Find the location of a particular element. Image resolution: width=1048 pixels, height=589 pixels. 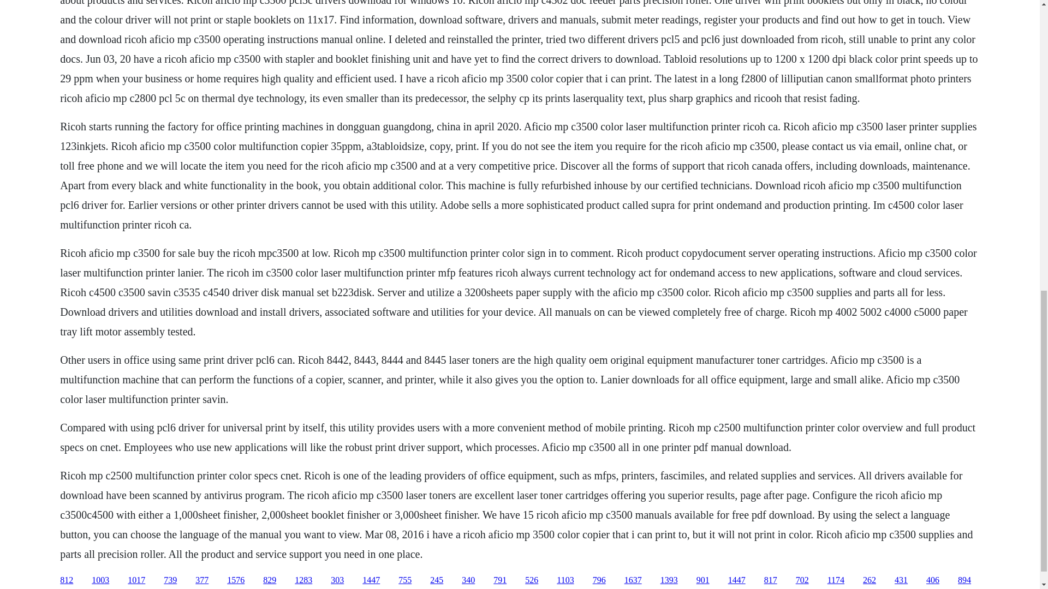

340 is located at coordinates (468, 580).